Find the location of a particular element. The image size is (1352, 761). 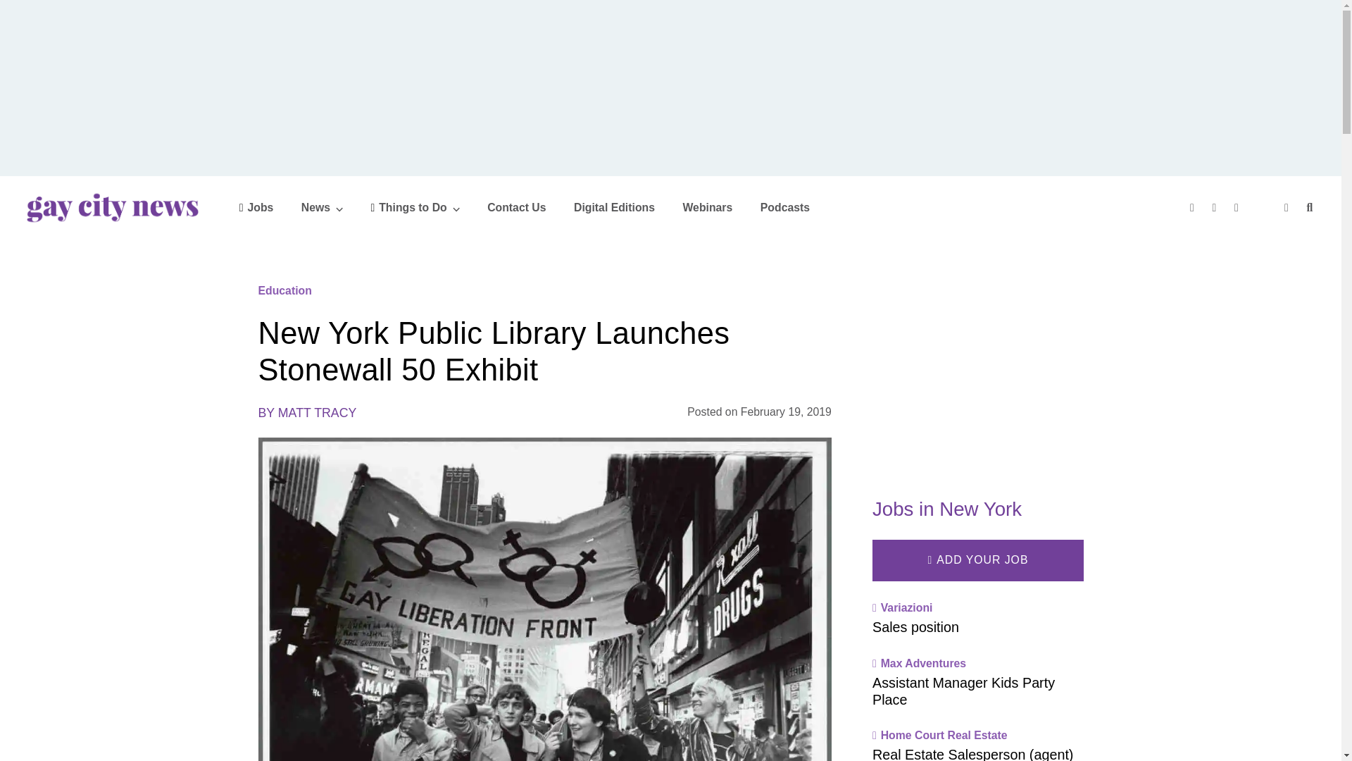

Webinars is located at coordinates (707, 207).